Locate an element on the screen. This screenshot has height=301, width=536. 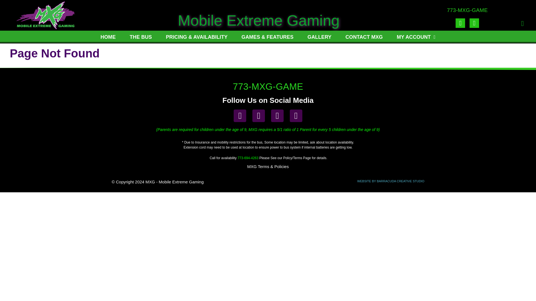
Mobile Extreme Gaming Logo is located at coordinates (46, 15).